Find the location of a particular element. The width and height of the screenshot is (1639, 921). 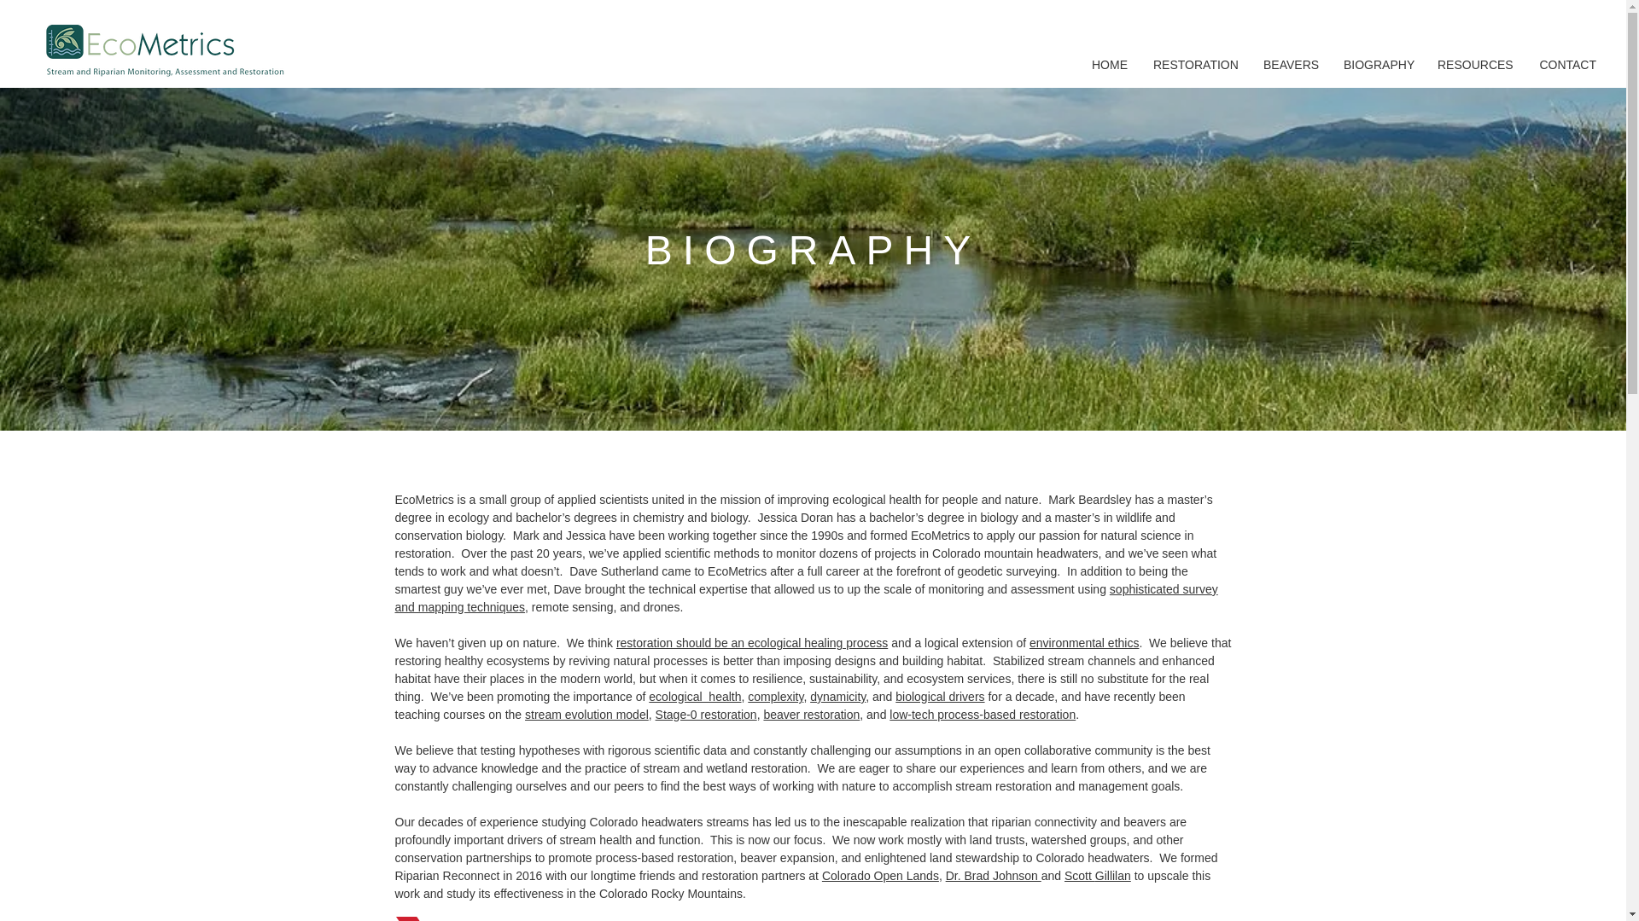

Dr. Brad Johnson is located at coordinates (993, 875).